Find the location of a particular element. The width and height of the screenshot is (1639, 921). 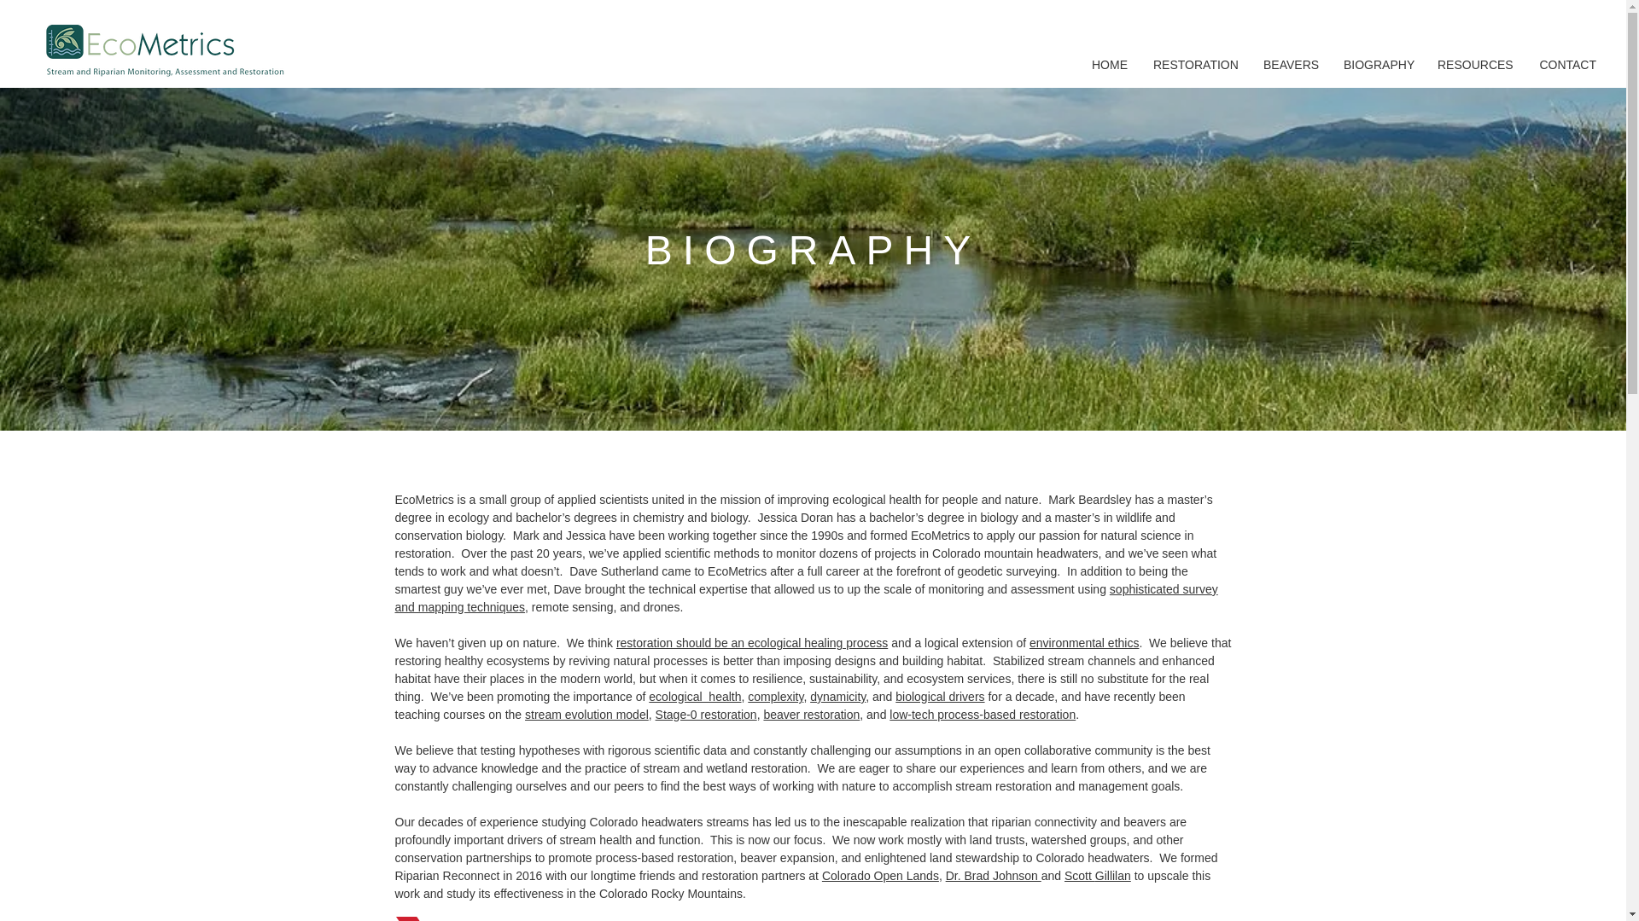

Dr. Brad Johnson is located at coordinates (993, 875).